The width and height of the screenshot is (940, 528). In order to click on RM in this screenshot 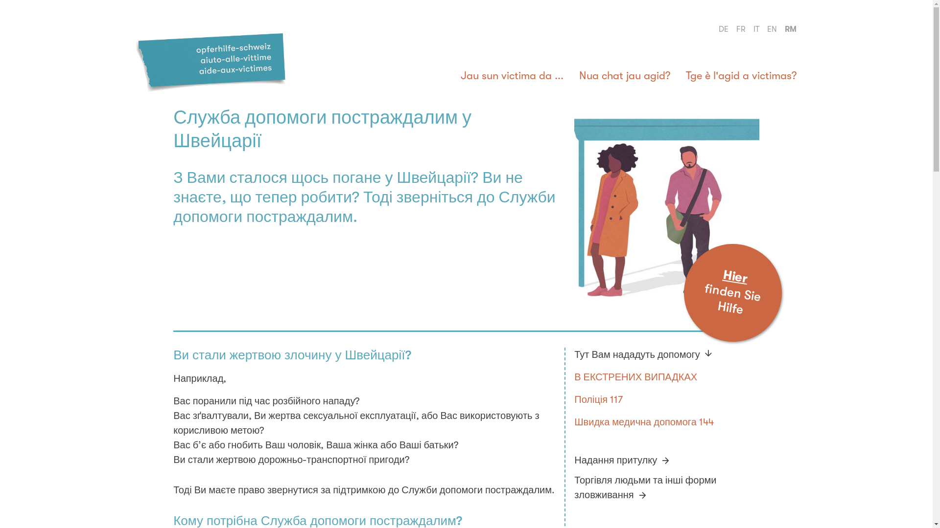, I will do `click(791, 29)`.